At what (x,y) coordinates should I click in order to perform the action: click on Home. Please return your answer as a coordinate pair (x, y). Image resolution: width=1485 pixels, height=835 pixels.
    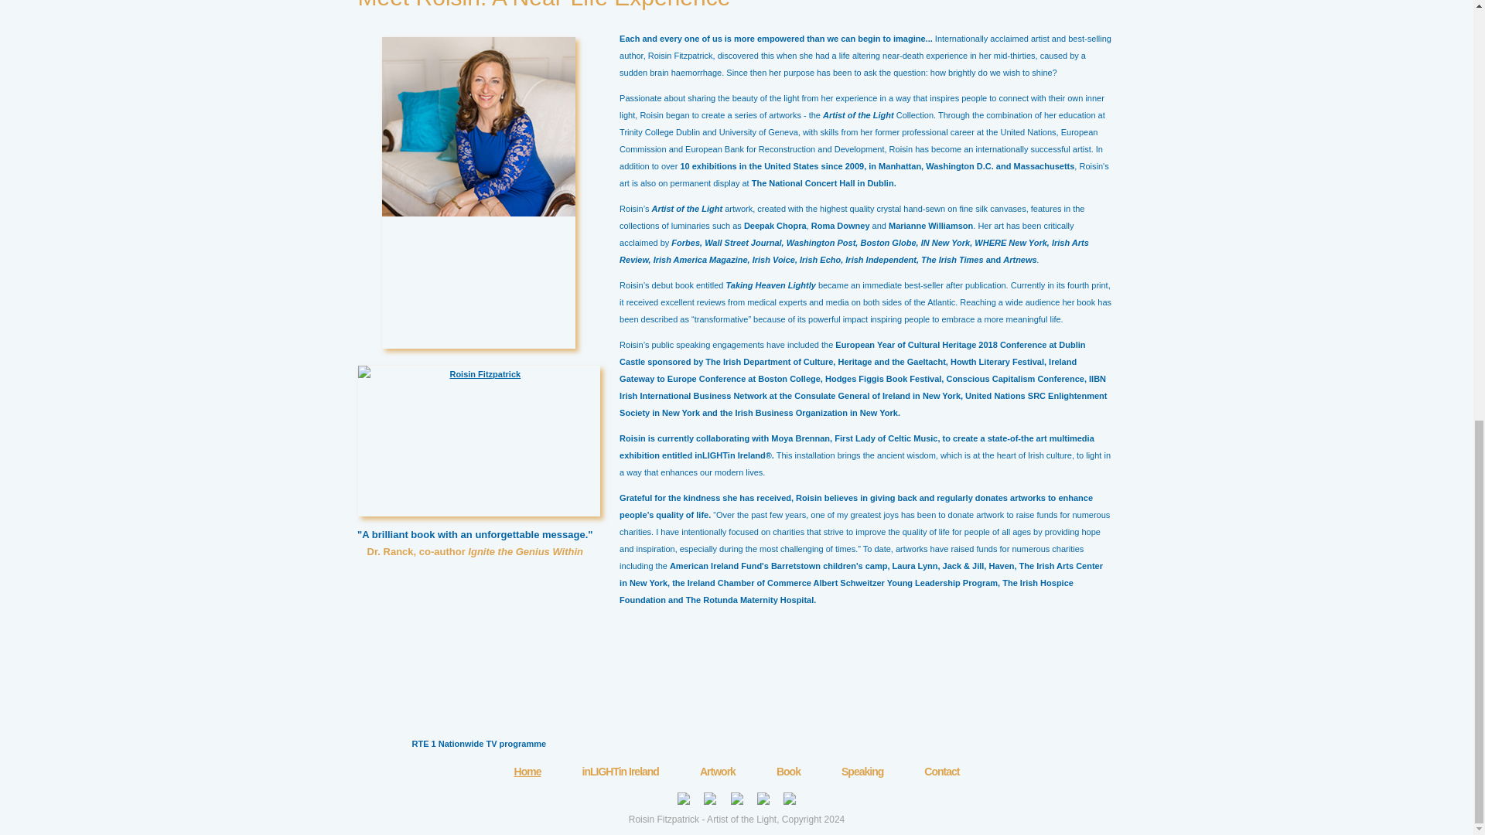
    Looking at the image, I should click on (527, 772).